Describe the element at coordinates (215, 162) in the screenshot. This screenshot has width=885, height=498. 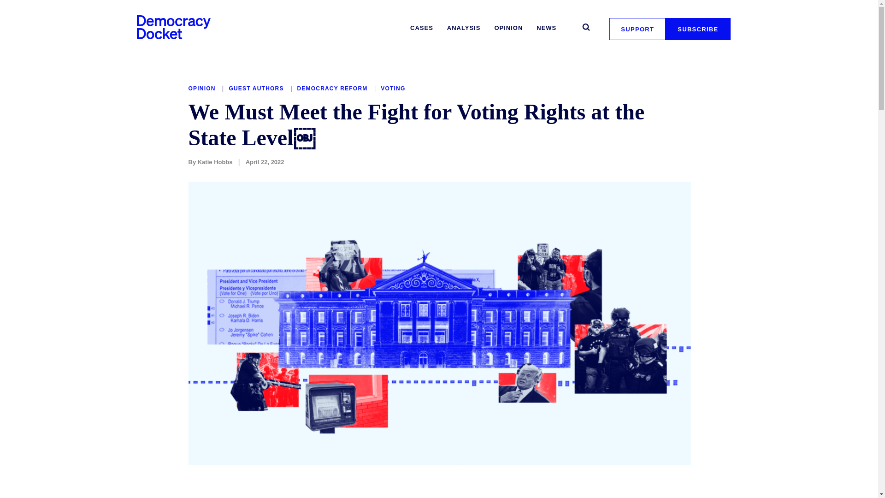
I see `Katie Hobbs` at that location.